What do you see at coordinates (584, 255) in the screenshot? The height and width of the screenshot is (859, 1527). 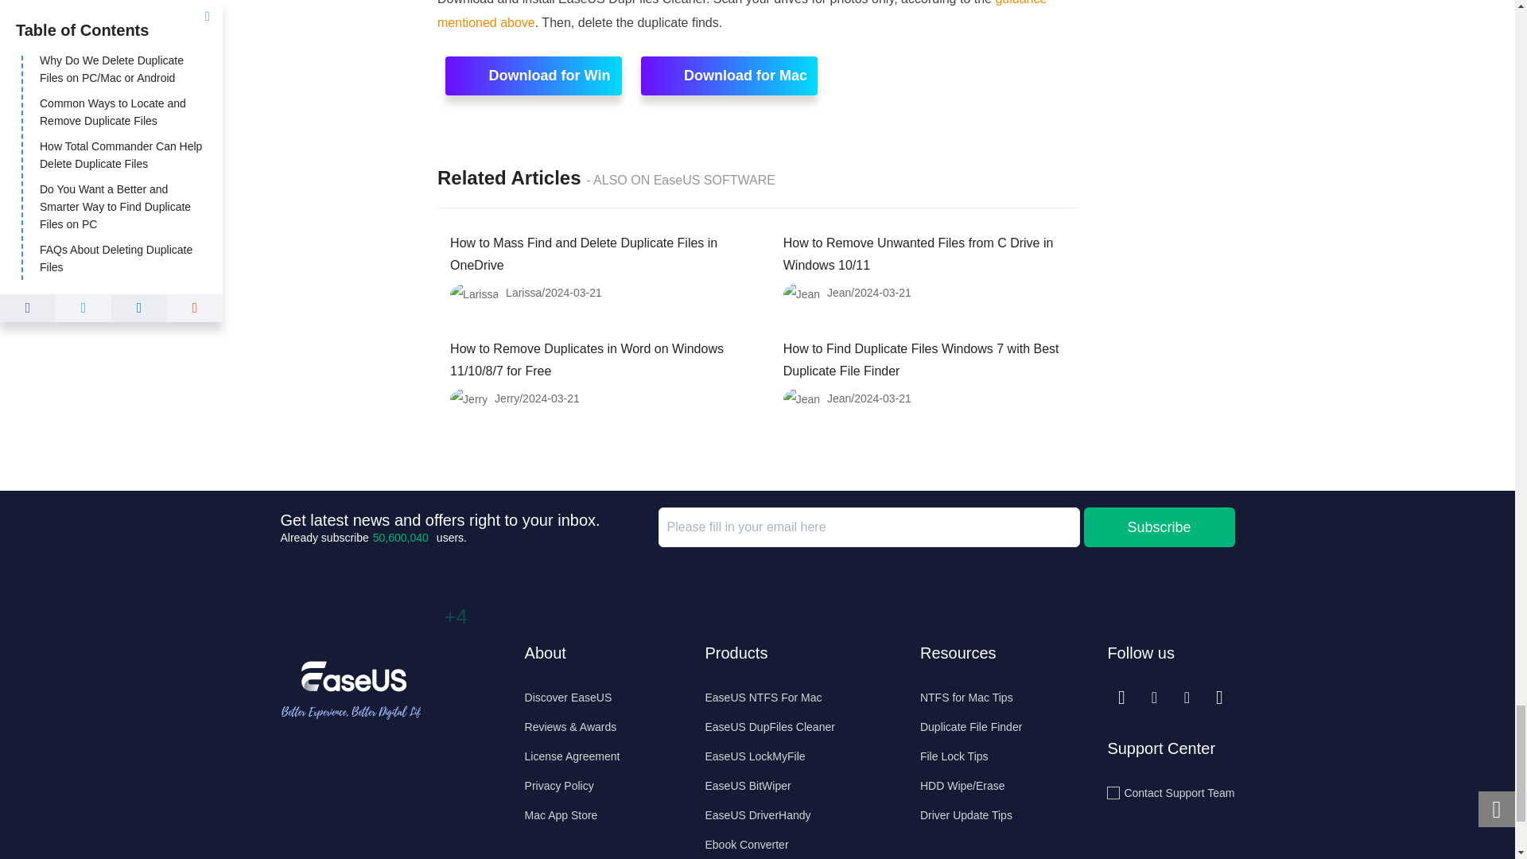 I see `How to Mass Find and Delete Duplicate Files in OneDrive` at bounding box center [584, 255].